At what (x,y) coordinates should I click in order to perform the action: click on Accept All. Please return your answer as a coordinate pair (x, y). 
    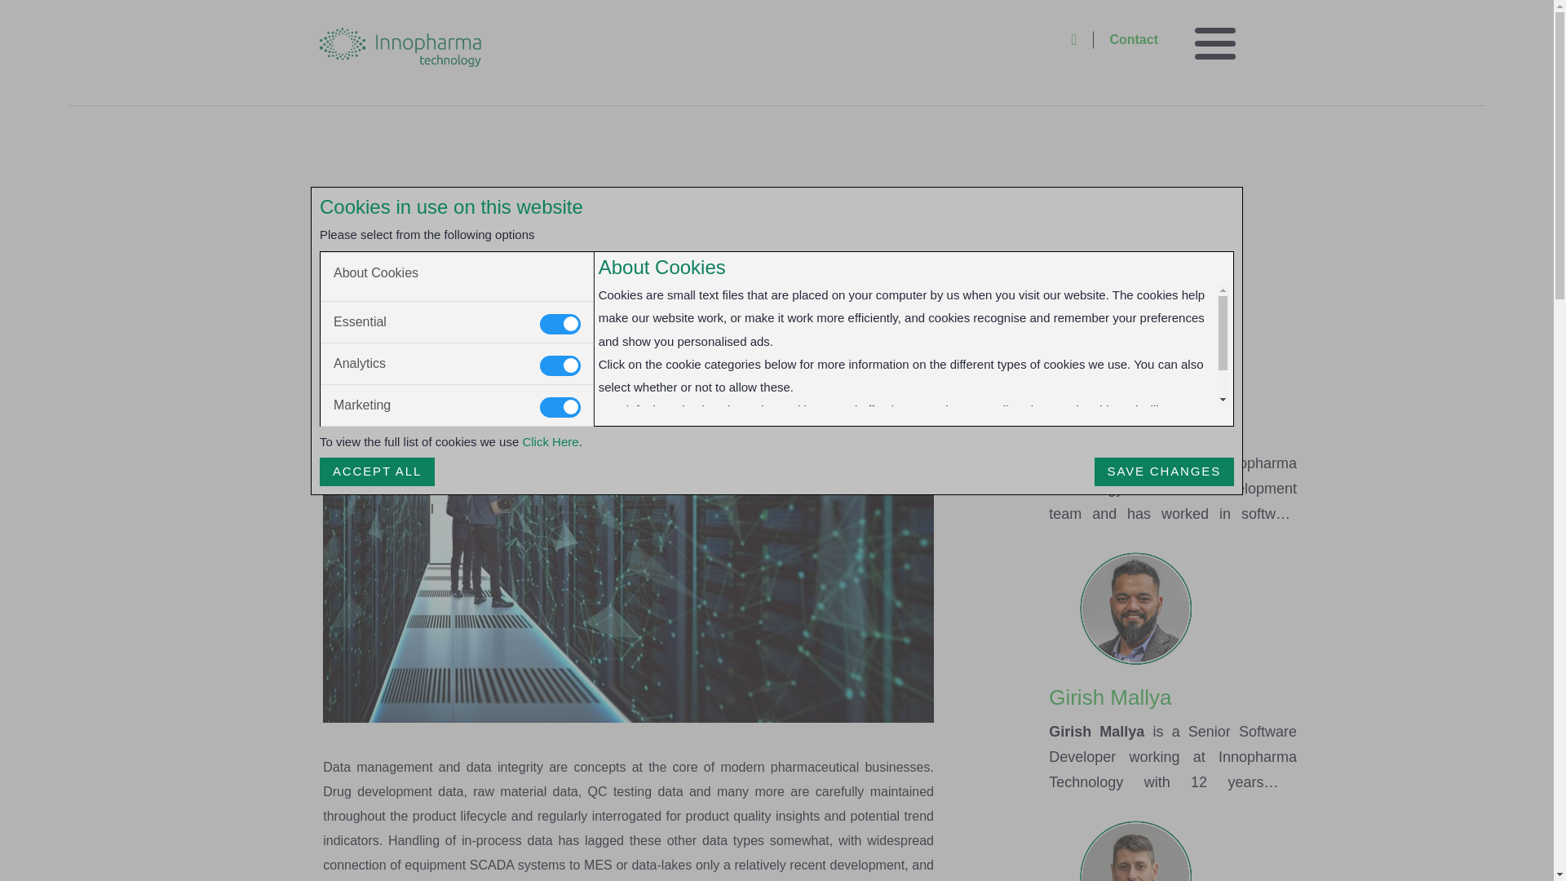
    Looking at the image, I should click on (377, 471).